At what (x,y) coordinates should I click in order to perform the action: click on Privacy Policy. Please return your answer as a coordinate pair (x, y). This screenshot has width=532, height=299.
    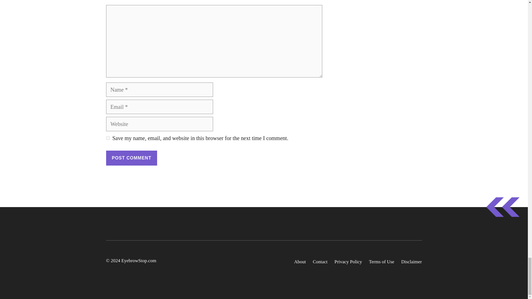
    Looking at the image, I should click on (348, 262).